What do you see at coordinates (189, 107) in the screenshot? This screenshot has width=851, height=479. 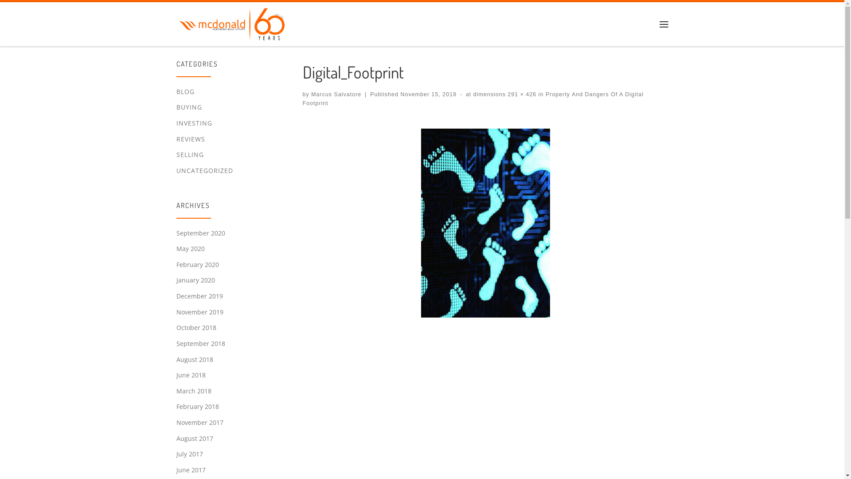 I see `BUYING` at bounding box center [189, 107].